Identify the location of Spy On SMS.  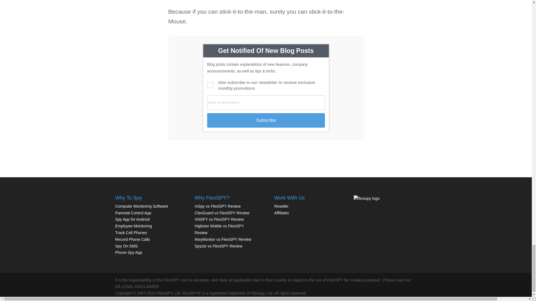
(126, 246).